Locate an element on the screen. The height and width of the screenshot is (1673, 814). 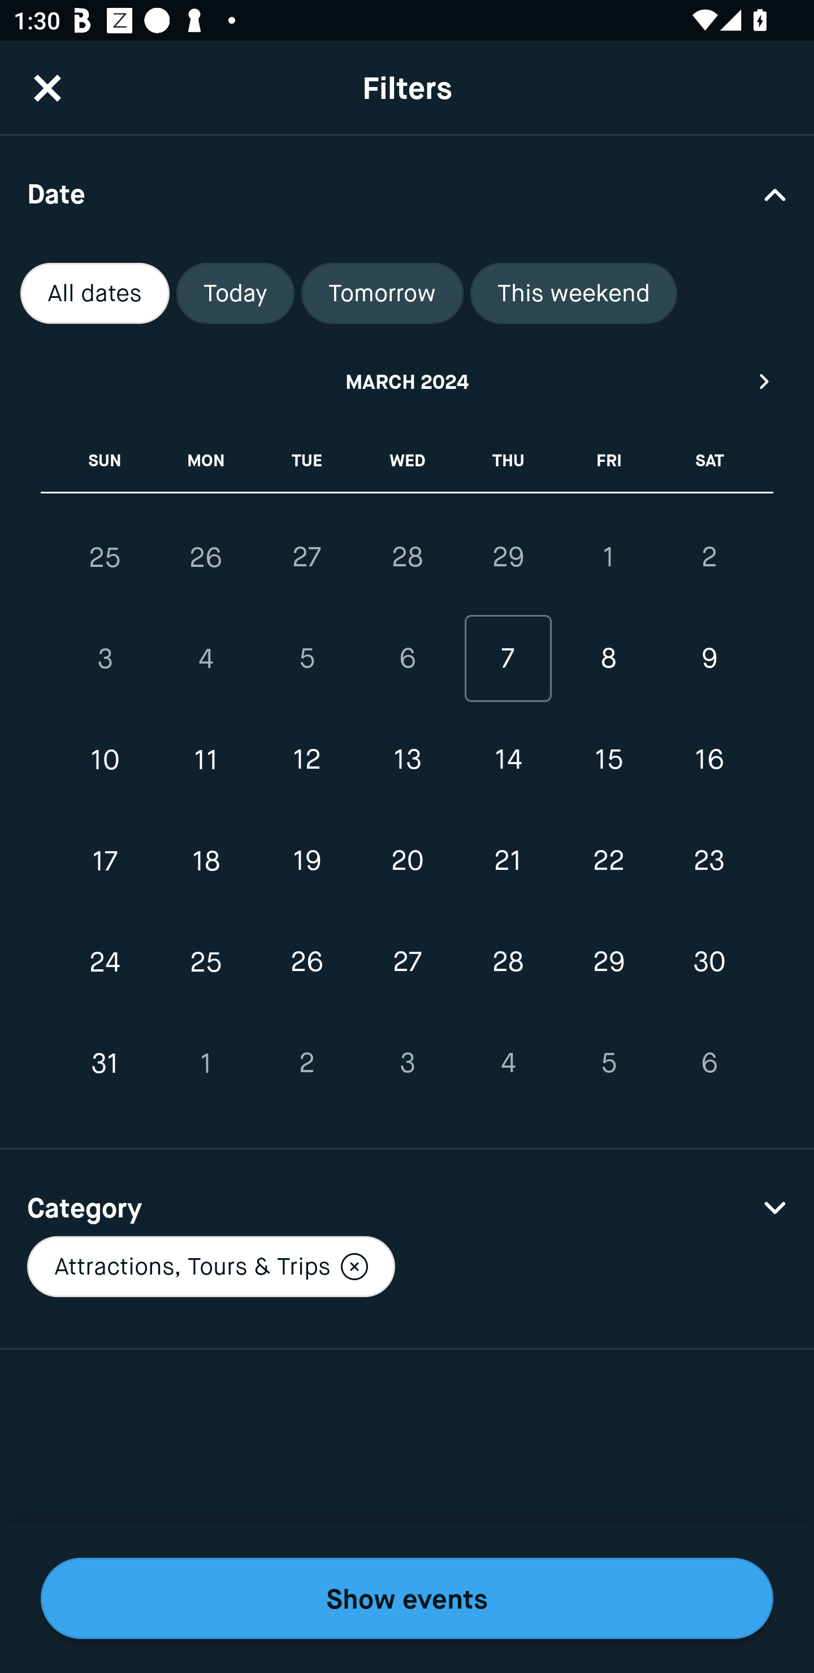
6 is located at coordinates (709, 1063).